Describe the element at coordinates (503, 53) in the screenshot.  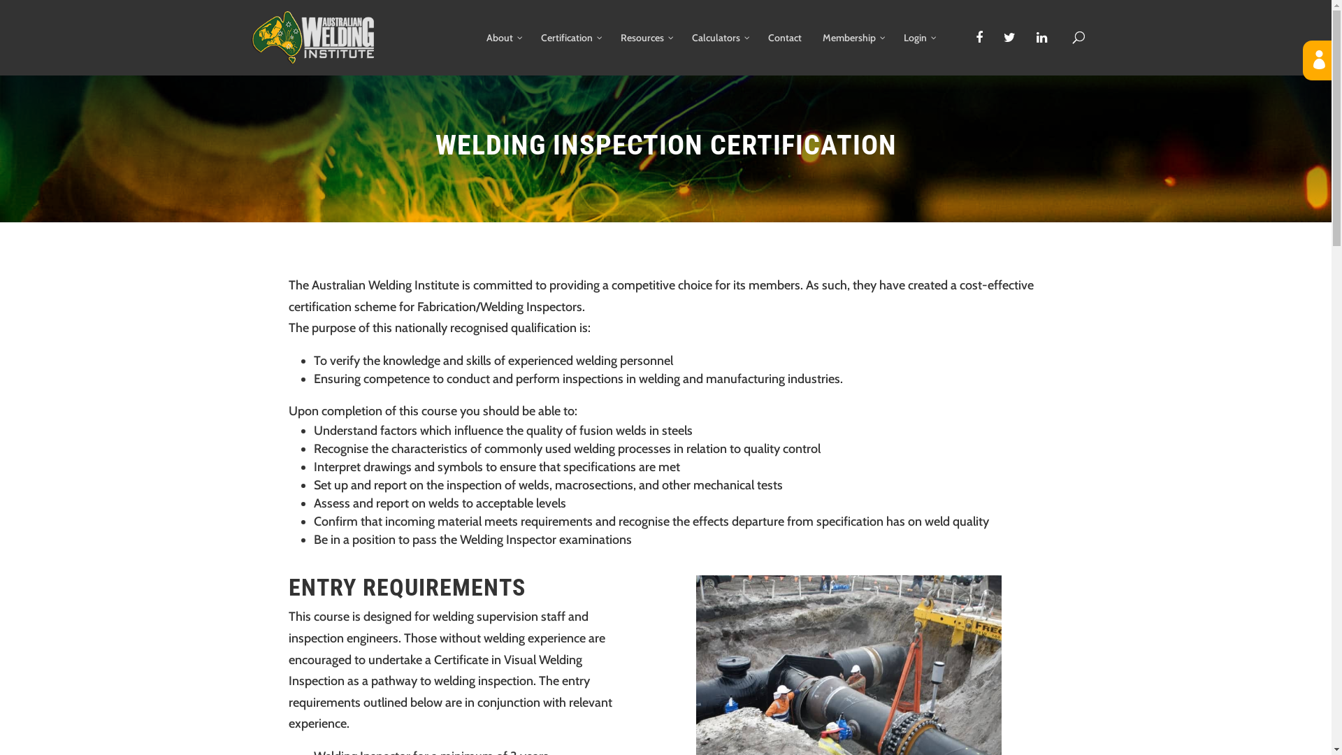
I see `About` at that location.